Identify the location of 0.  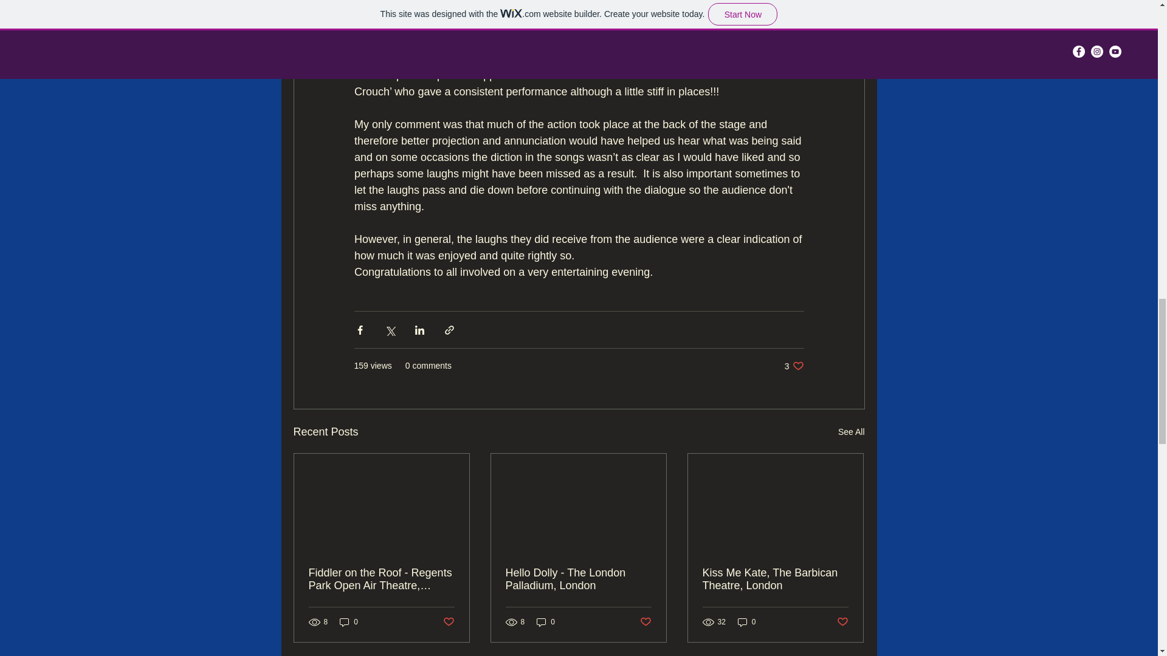
(794, 366).